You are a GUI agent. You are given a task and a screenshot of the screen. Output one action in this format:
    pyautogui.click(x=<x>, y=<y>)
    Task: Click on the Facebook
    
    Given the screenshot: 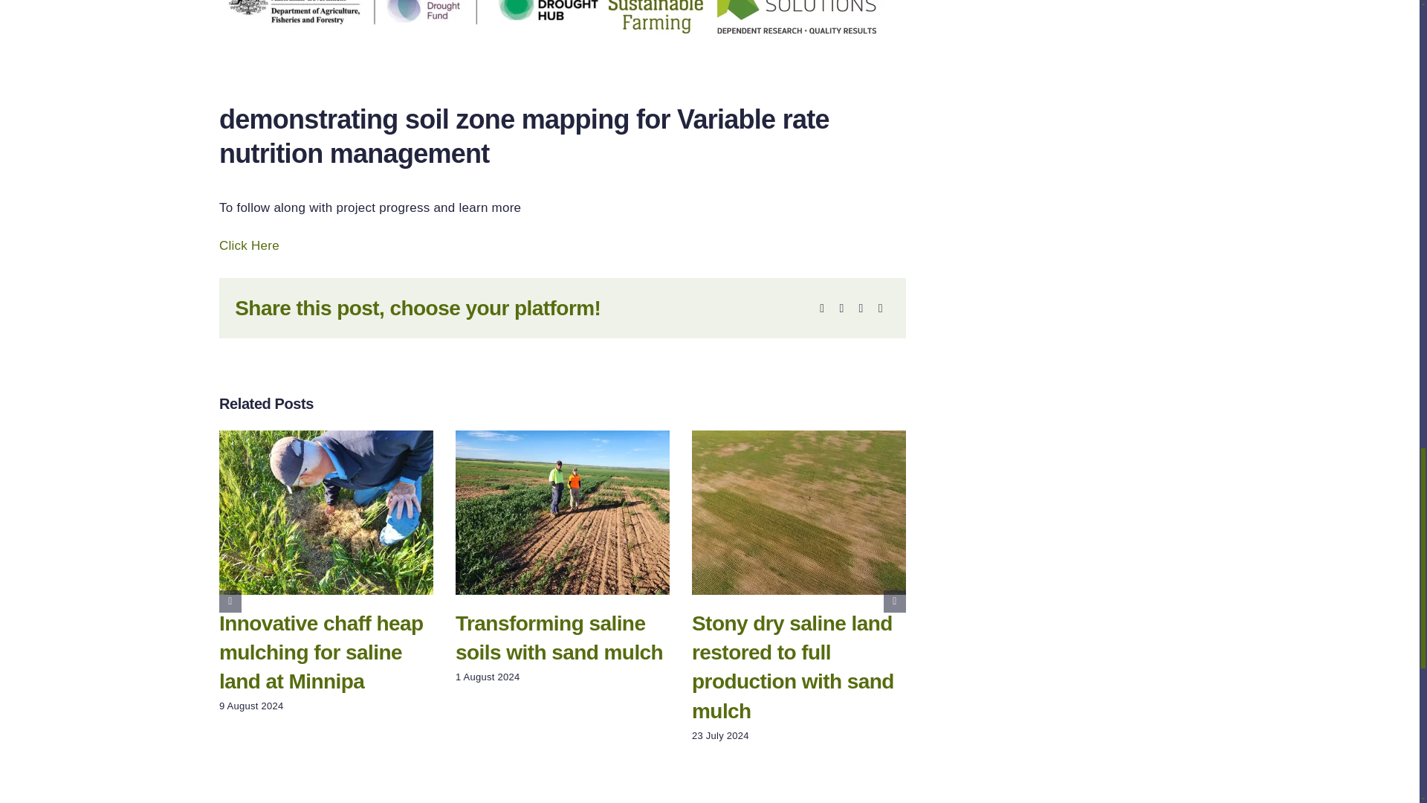 What is the action you would take?
    pyautogui.click(x=822, y=308)
    